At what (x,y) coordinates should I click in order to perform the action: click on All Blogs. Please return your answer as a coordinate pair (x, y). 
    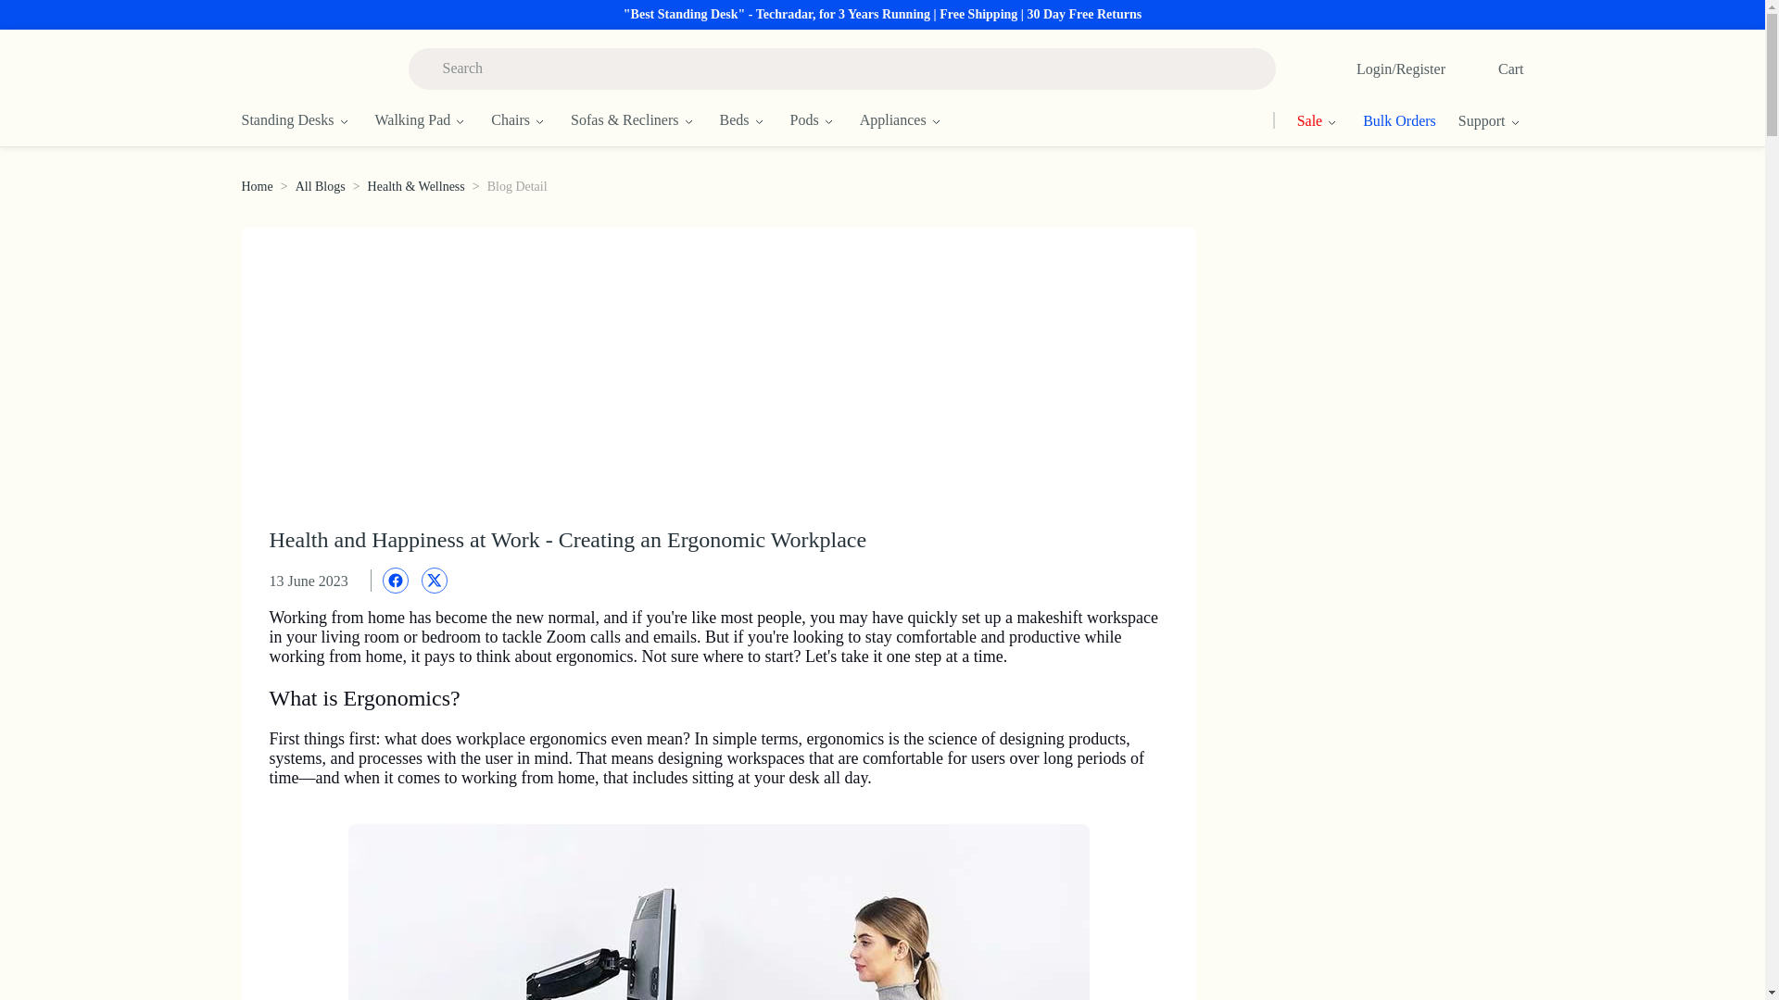
    Looking at the image, I should click on (320, 187).